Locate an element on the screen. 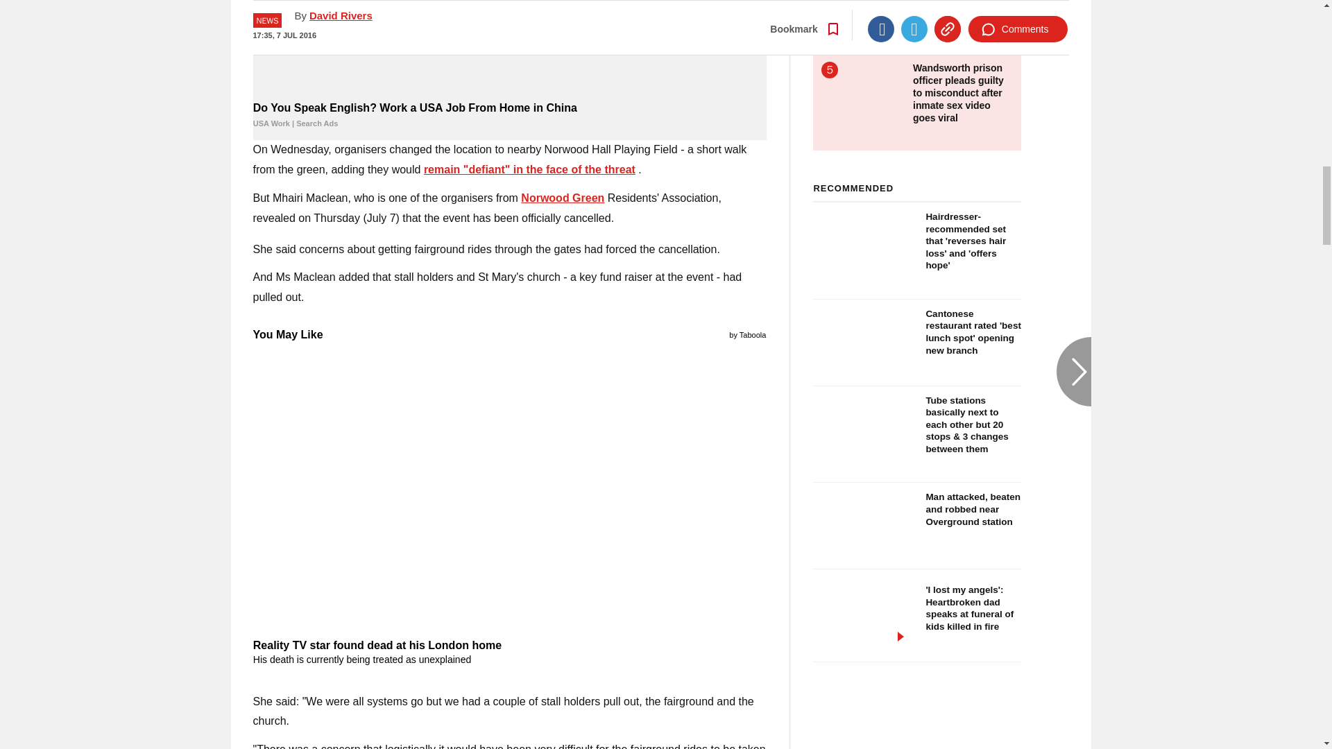 The height and width of the screenshot is (749, 1332). Do You Speak English? Work a USA Job From Home in China is located at coordinates (509, 49).